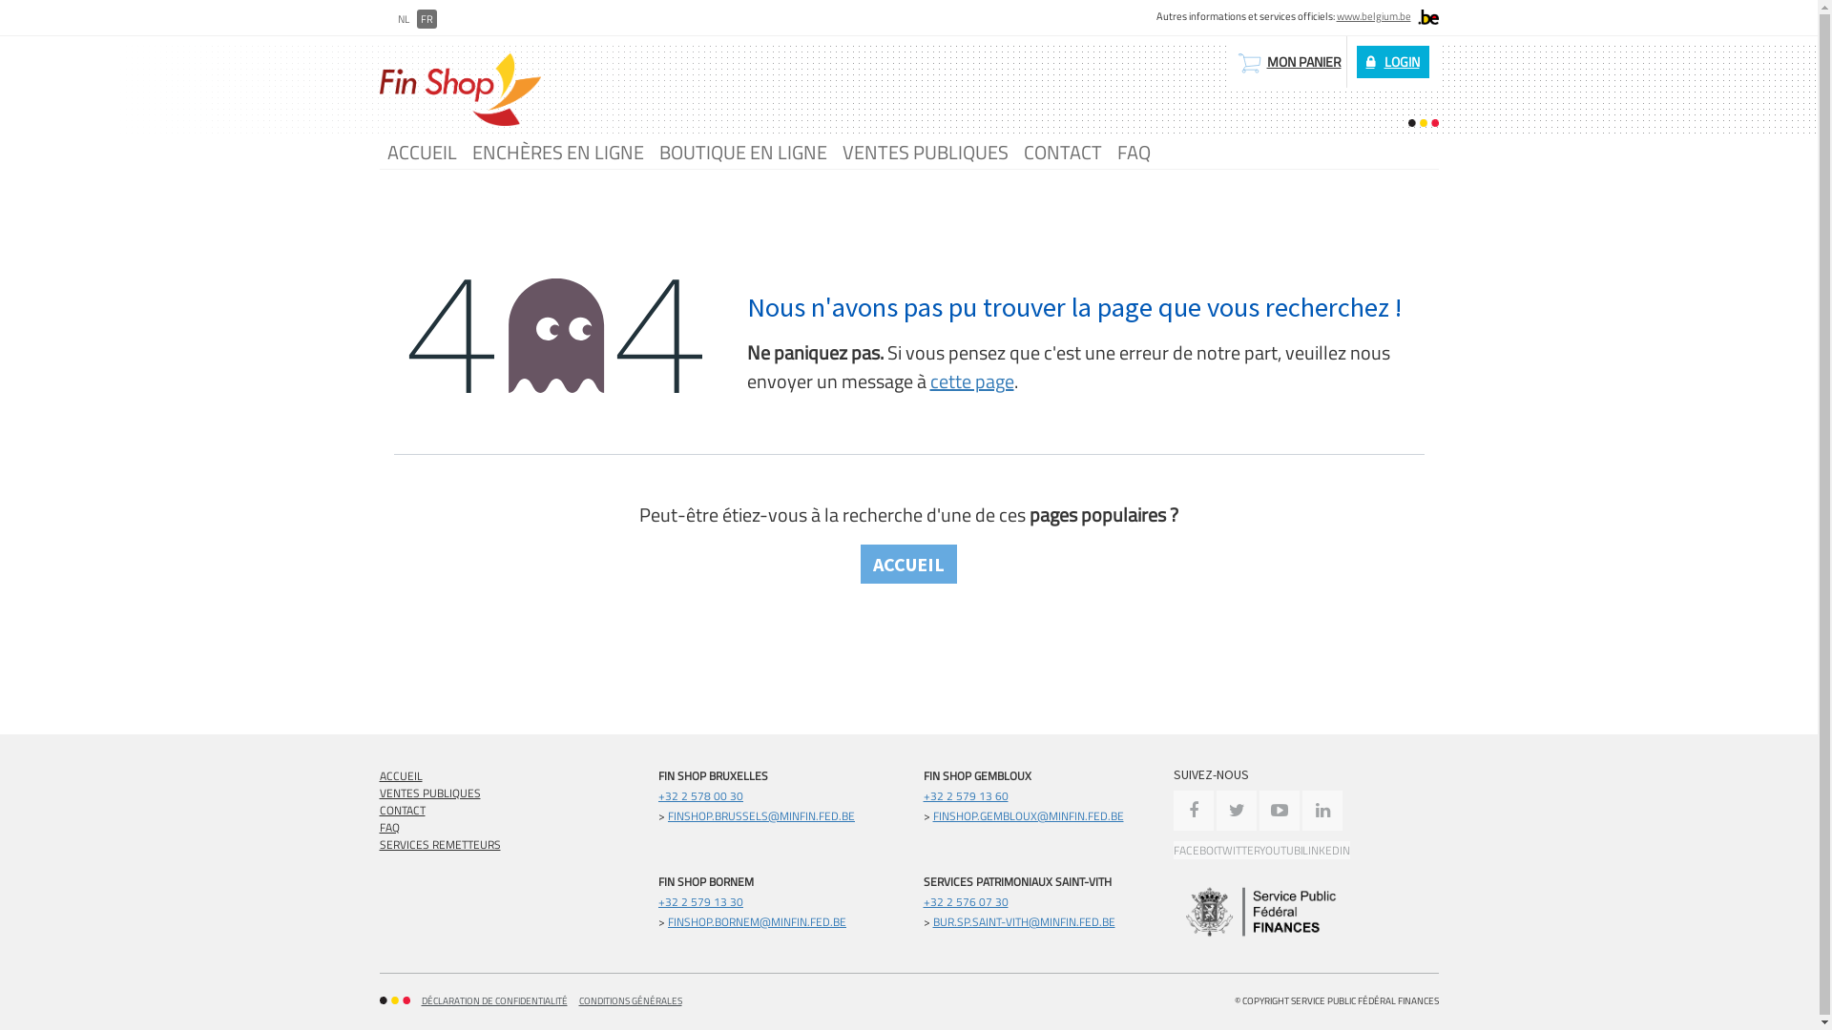  What do you see at coordinates (1288, 62) in the screenshot?
I see `MON PANIER` at bounding box center [1288, 62].